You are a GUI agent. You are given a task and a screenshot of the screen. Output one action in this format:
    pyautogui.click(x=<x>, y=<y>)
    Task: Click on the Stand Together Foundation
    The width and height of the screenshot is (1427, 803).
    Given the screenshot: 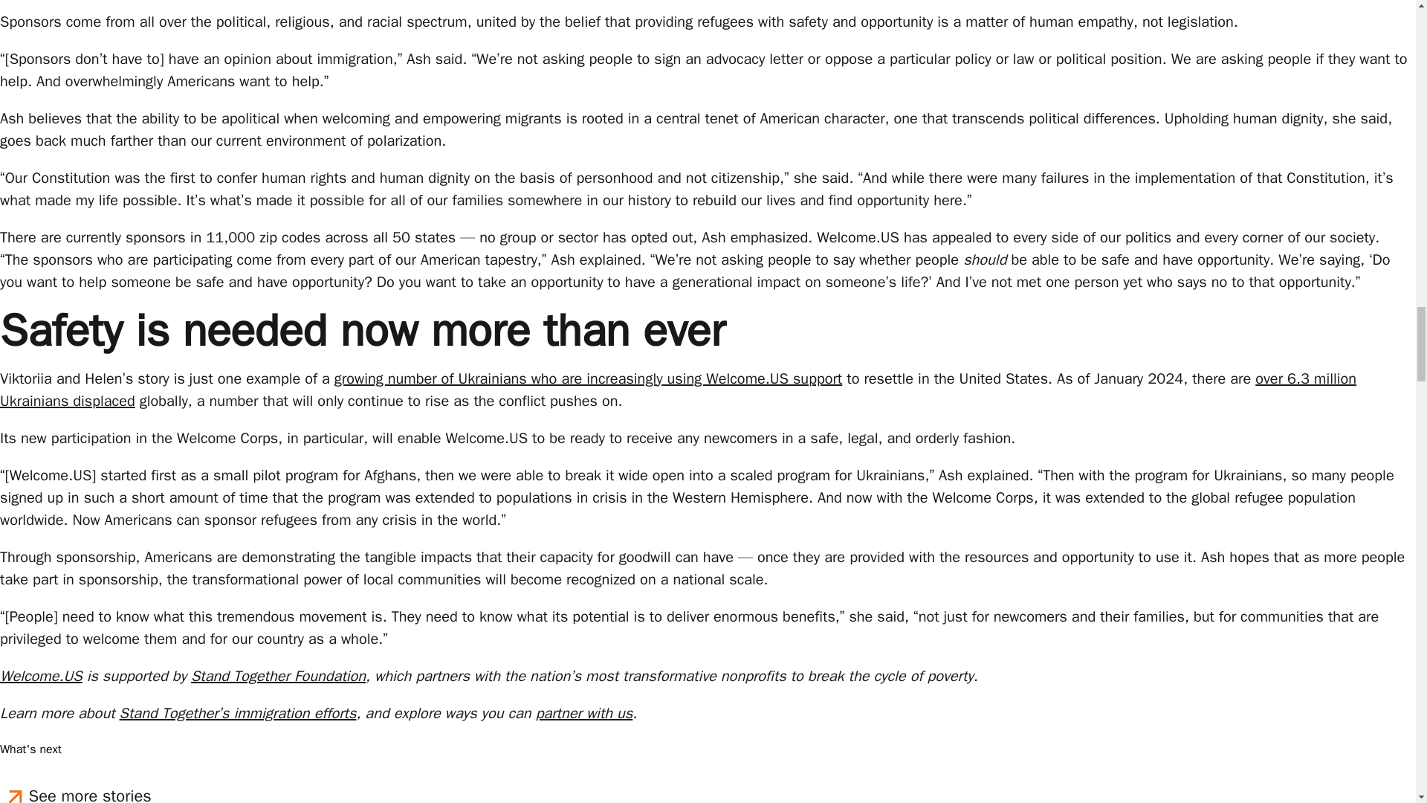 What is the action you would take?
    pyautogui.click(x=278, y=677)
    